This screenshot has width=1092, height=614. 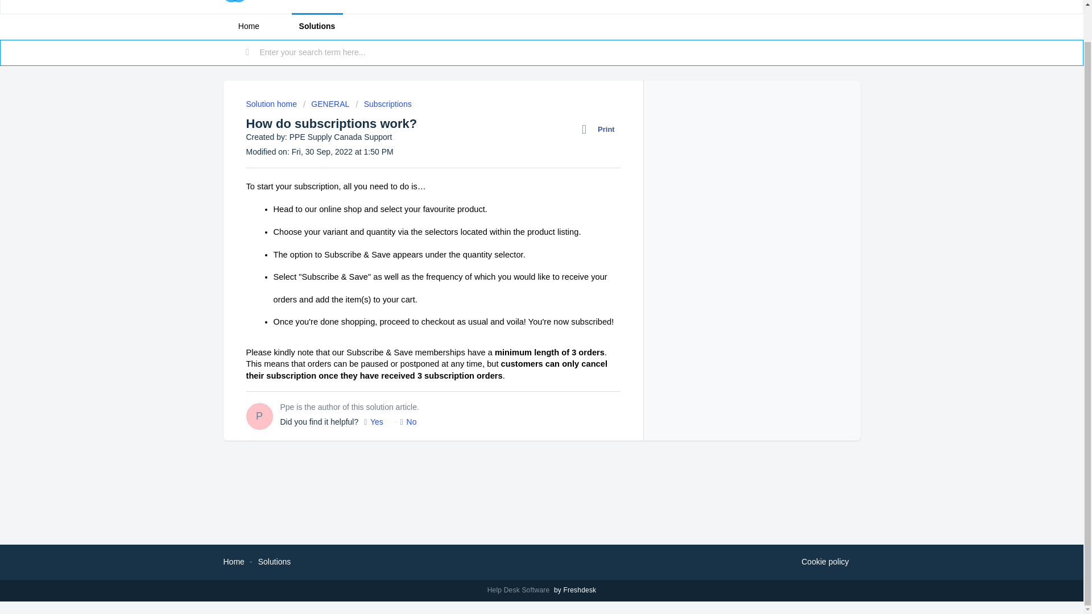 I want to click on Subscriptions, so click(x=383, y=103).